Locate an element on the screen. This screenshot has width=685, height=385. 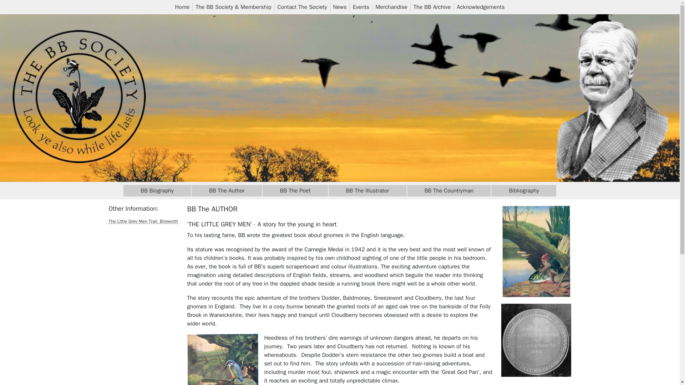
BB Biography is located at coordinates (157, 190).